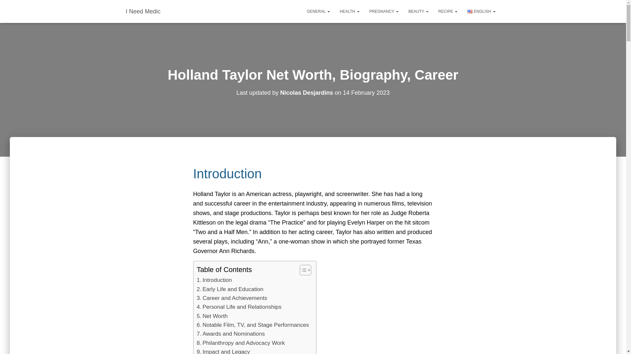  I want to click on Awards and Nominations, so click(230, 334).